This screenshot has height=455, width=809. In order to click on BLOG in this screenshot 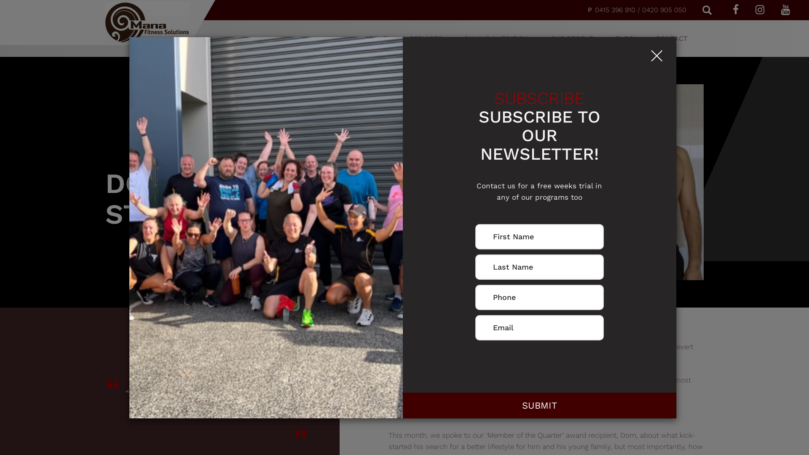, I will do `click(624, 39)`.